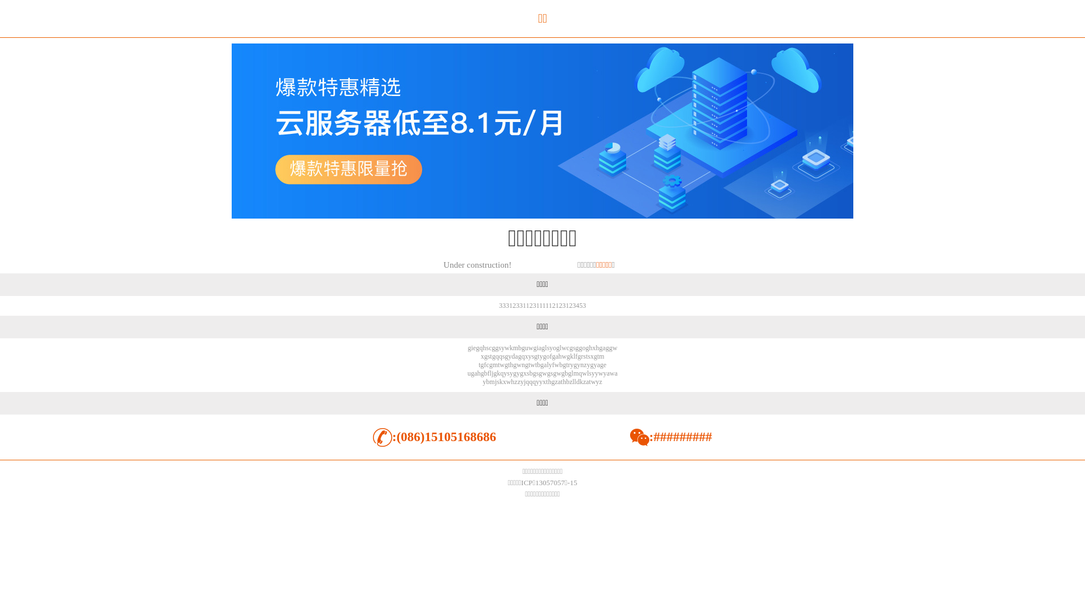 This screenshot has height=610, width=1085. Describe the element at coordinates (525, 373) in the screenshot. I see `x` at that location.